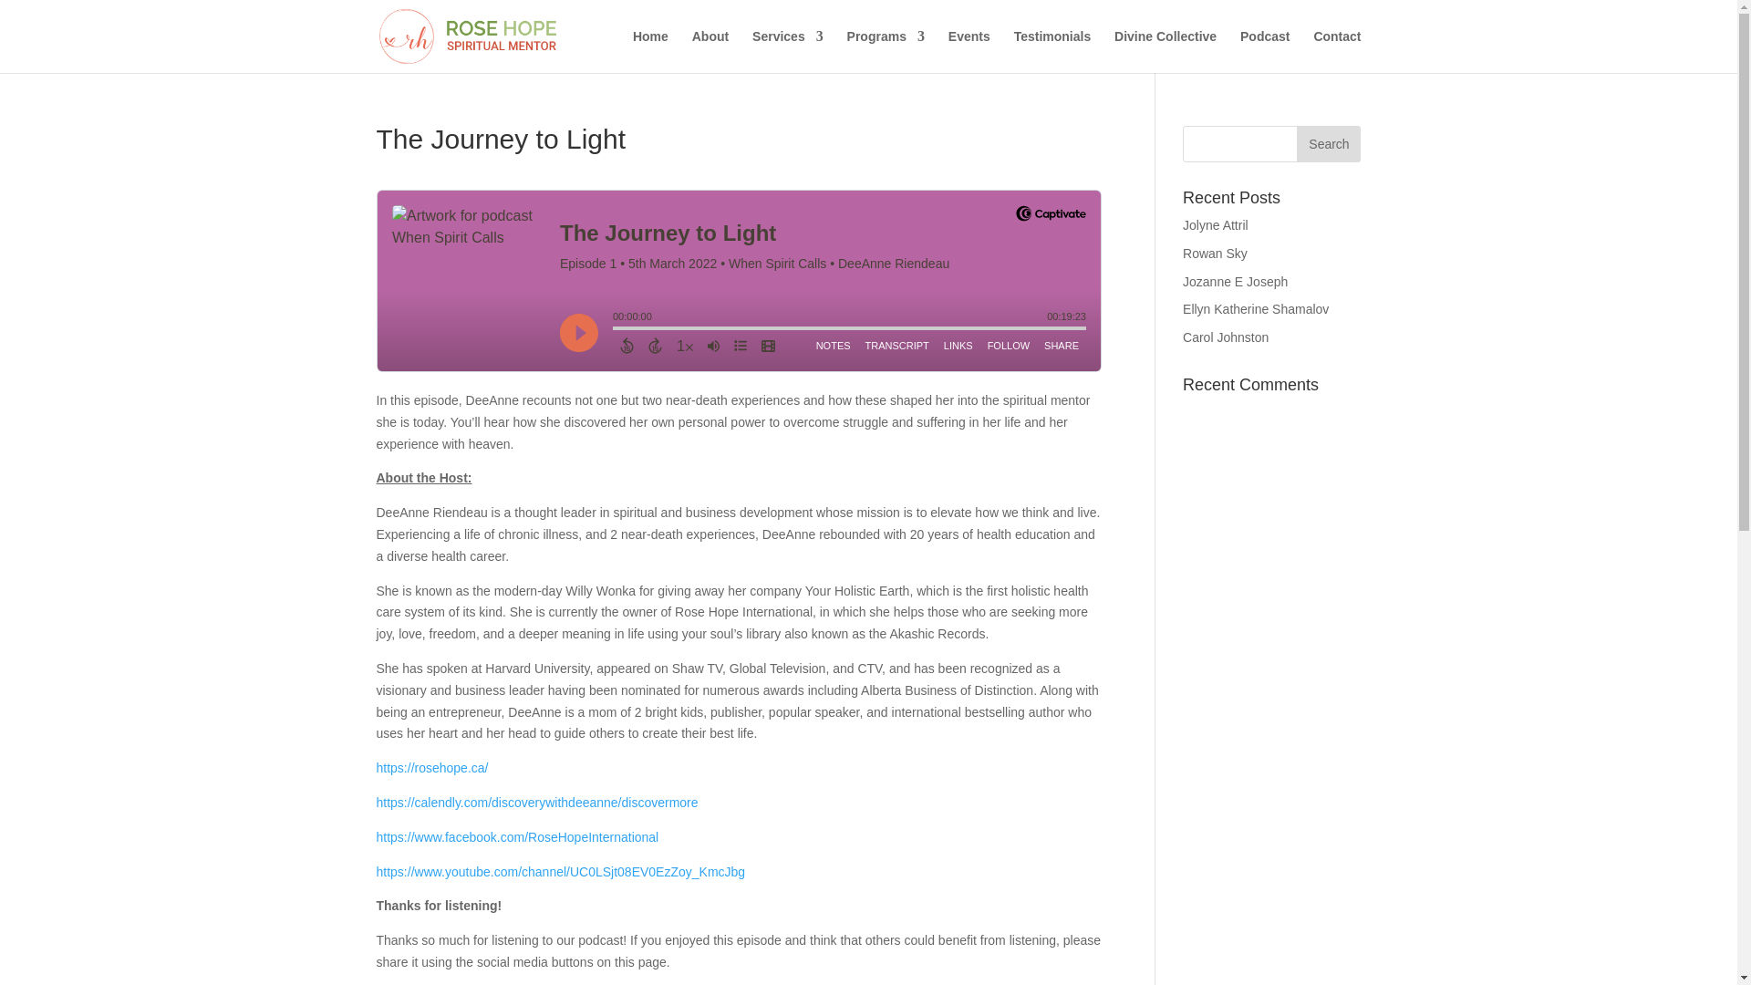  What do you see at coordinates (1328, 144) in the screenshot?
I see `Search` at bounding box center [1328, 144].